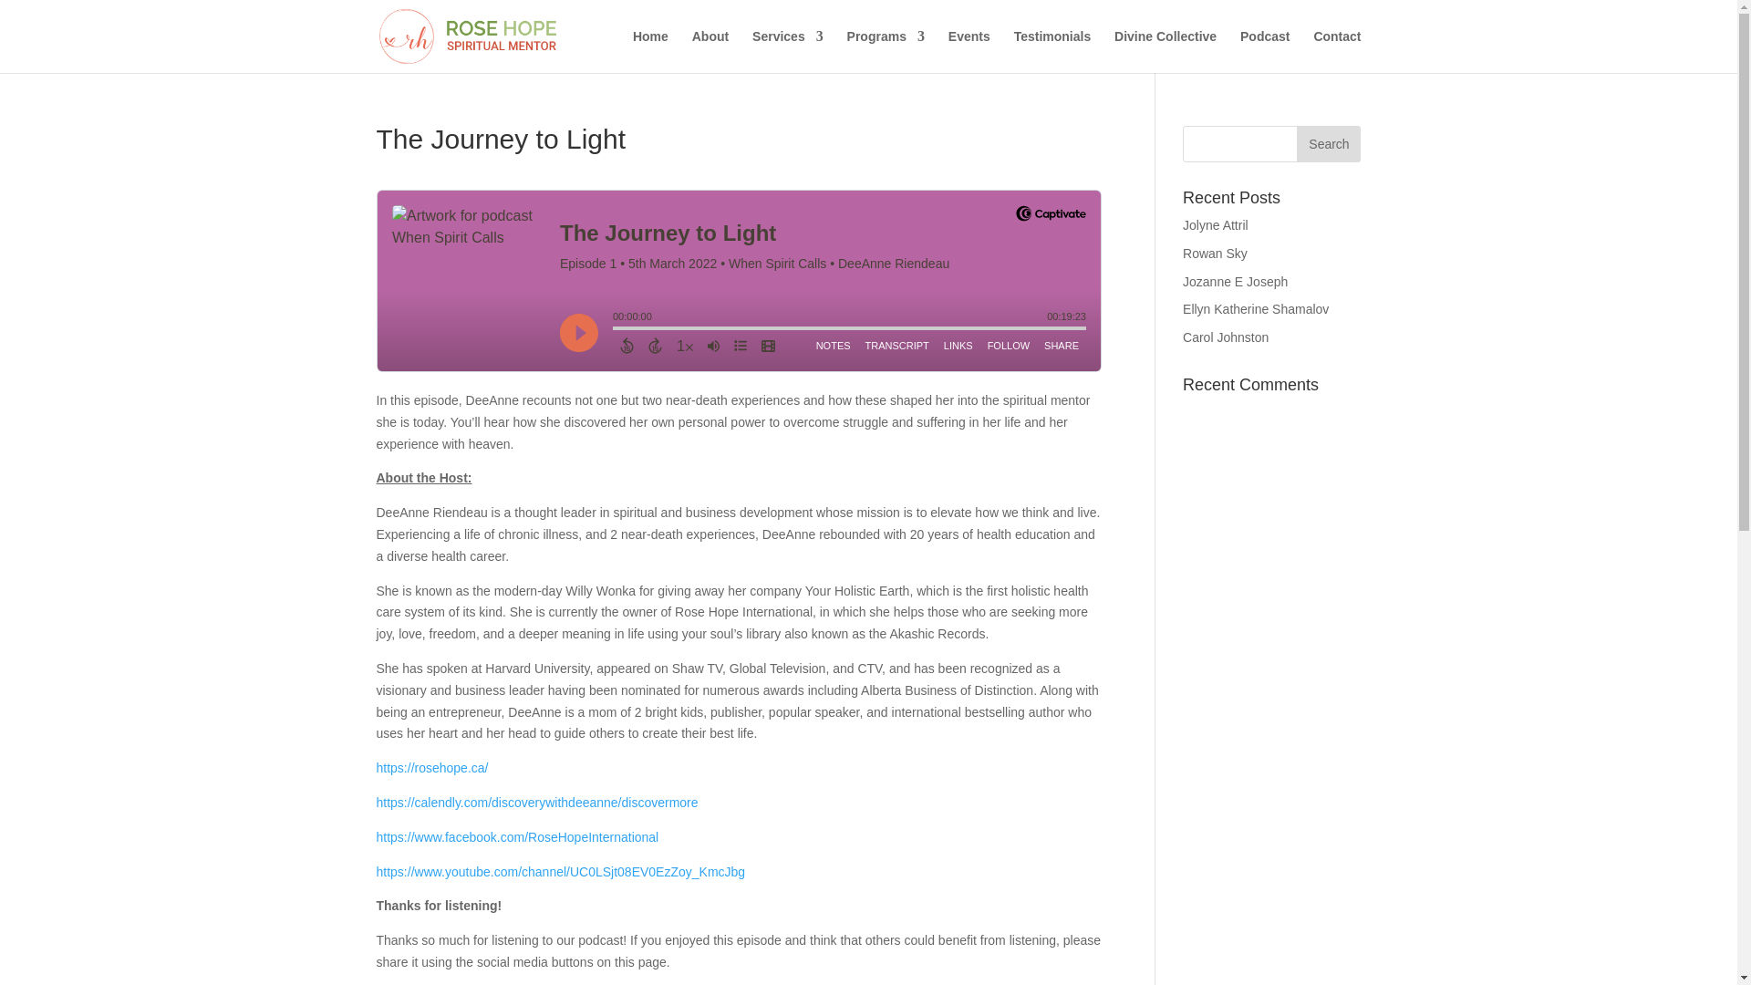  What do you see at coordinates (1328, 144) in the screenshot?
I see `Search` at bounding box center [1328, 144].